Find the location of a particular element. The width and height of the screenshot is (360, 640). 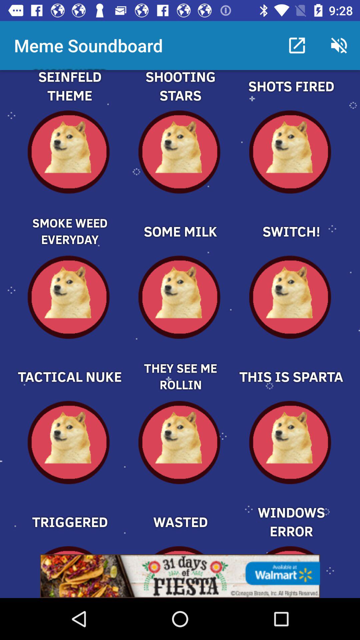

play sound is located at coordinates (180, 220).